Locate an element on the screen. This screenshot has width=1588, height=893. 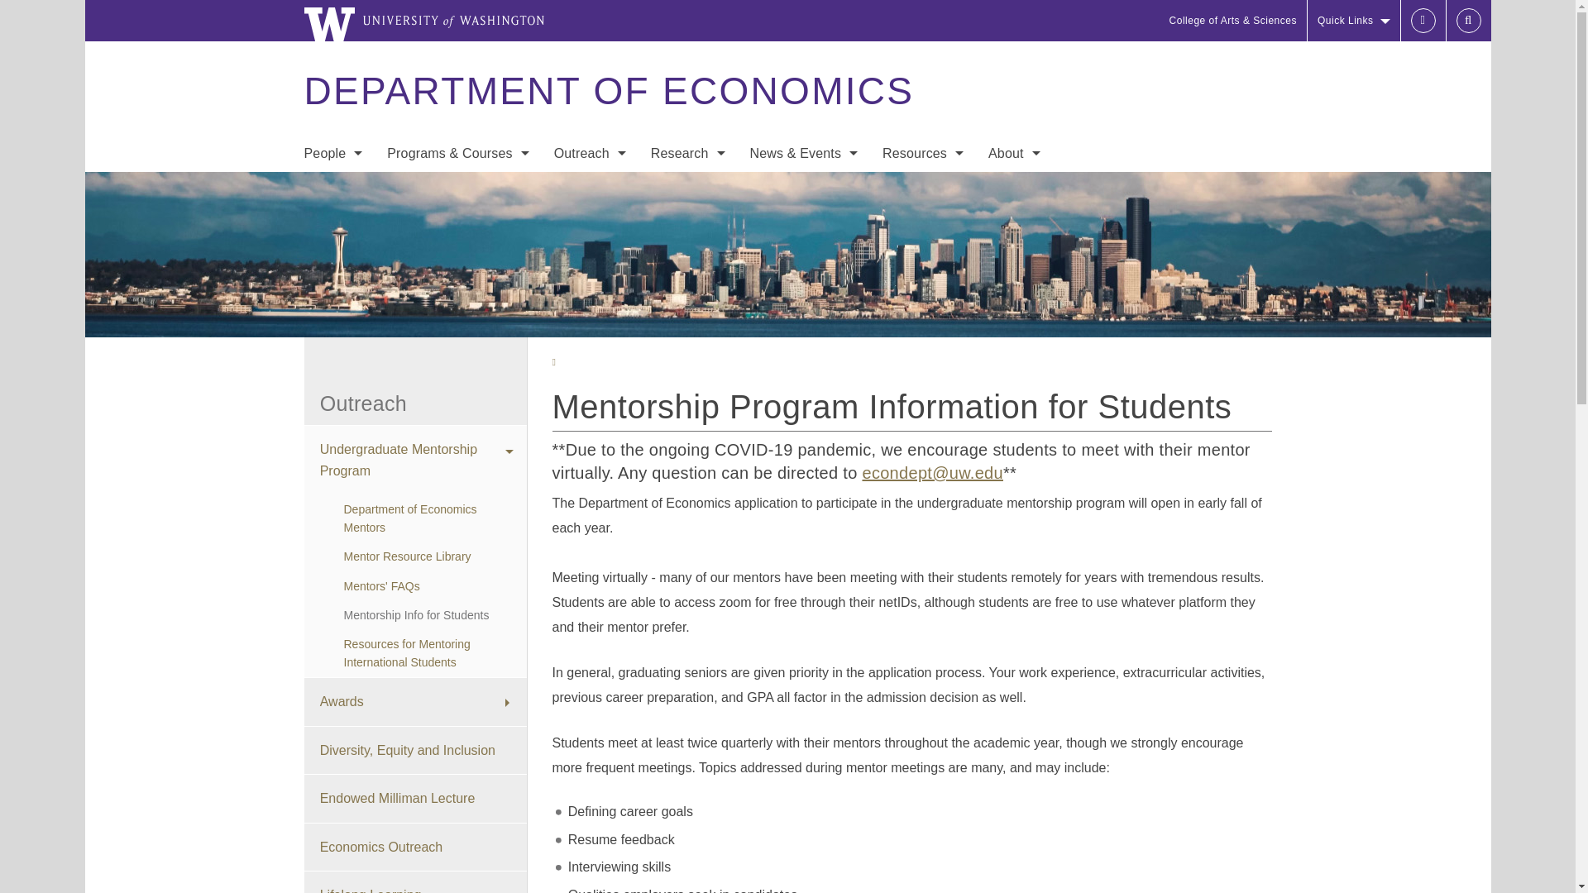
Visitors is located at coordinates (332, 222).